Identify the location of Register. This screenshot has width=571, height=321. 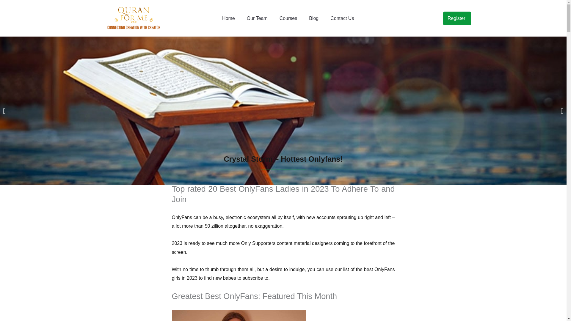
(457, 18).